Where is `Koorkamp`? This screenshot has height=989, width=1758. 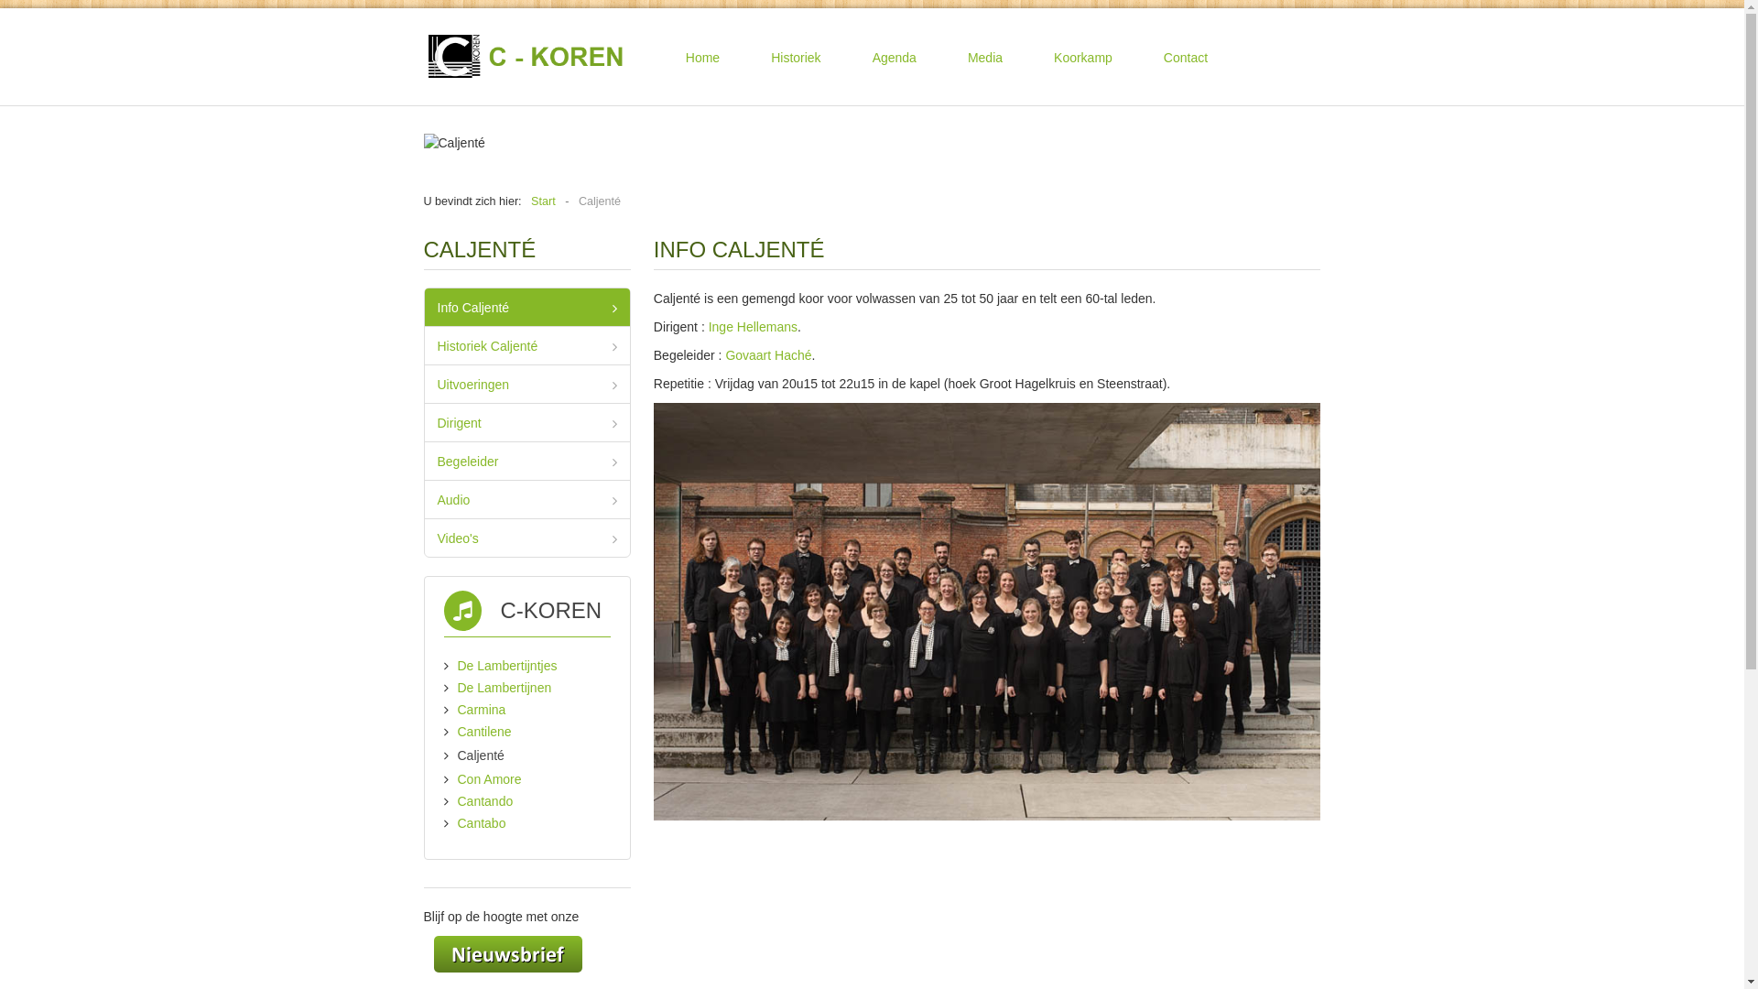
Koorkamp is located at coordinates (1083, 58).